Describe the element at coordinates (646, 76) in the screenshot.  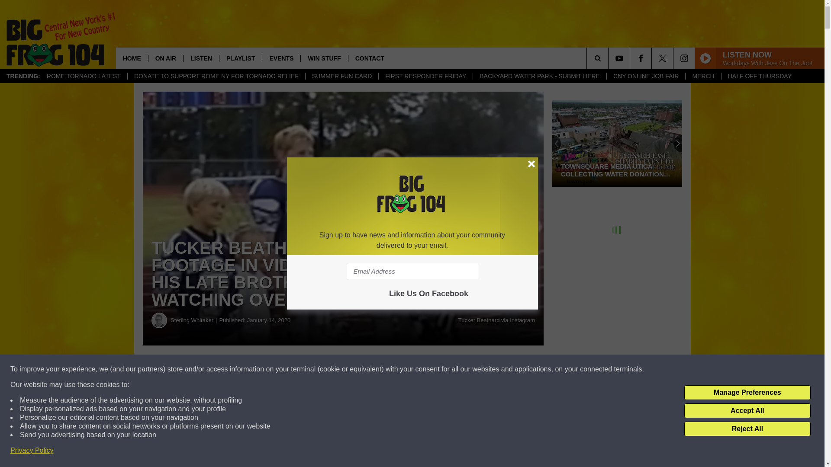
I see `CNY ONLINE JOB FAIR` at that location.